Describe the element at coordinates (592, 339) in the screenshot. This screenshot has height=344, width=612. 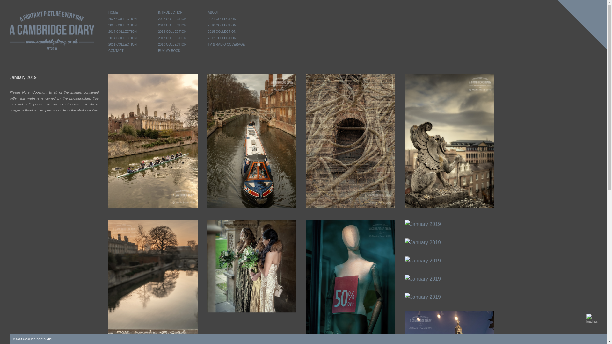
I see `Follow on Twitter` at that location.